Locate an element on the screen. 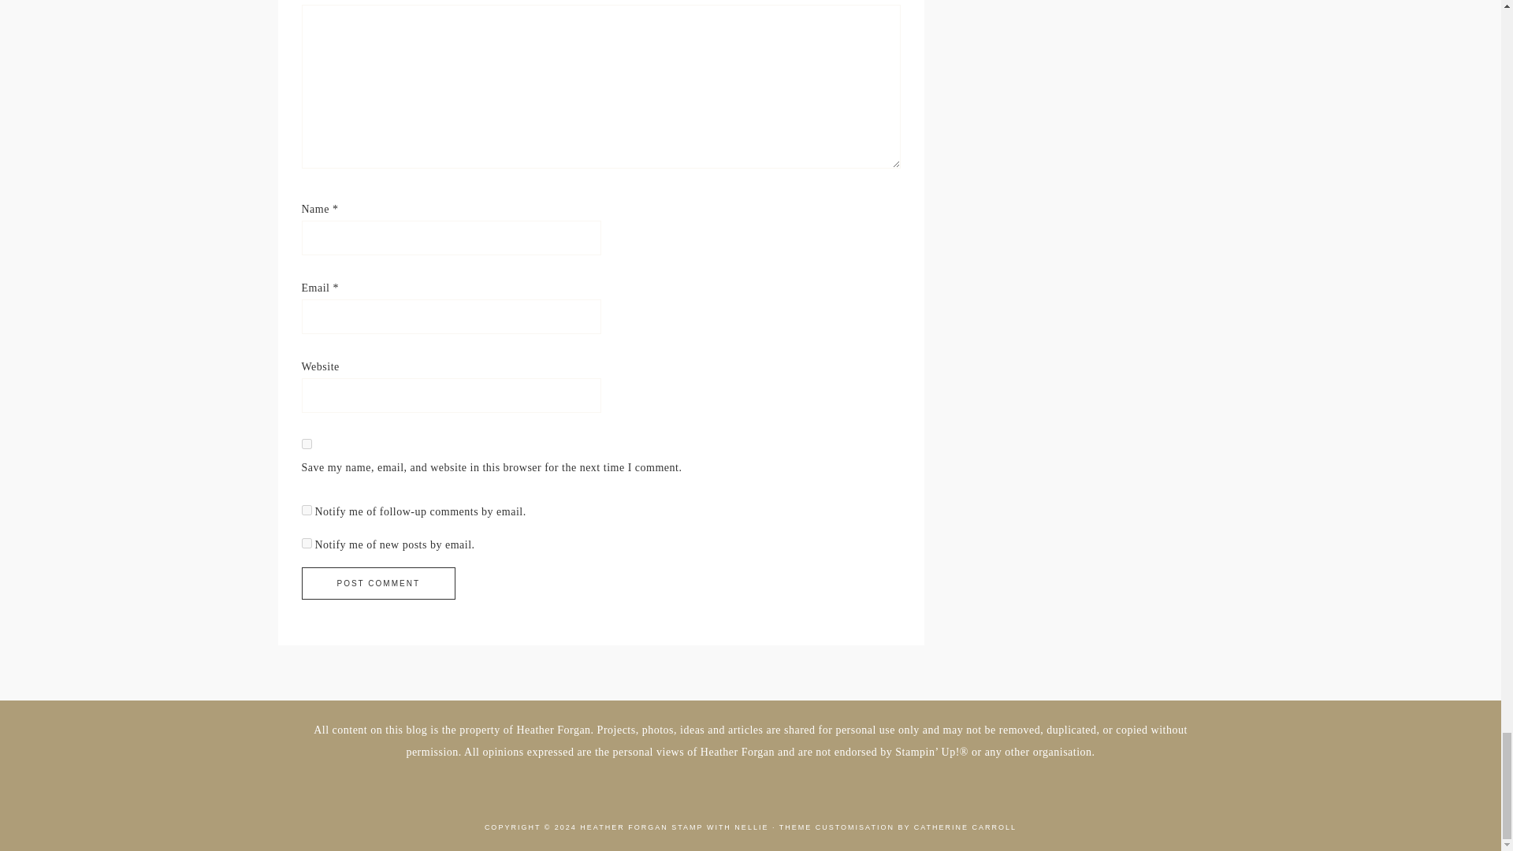 This screenshot has width=1513, height=851. Post Comment is located at coordinates (378, 583).